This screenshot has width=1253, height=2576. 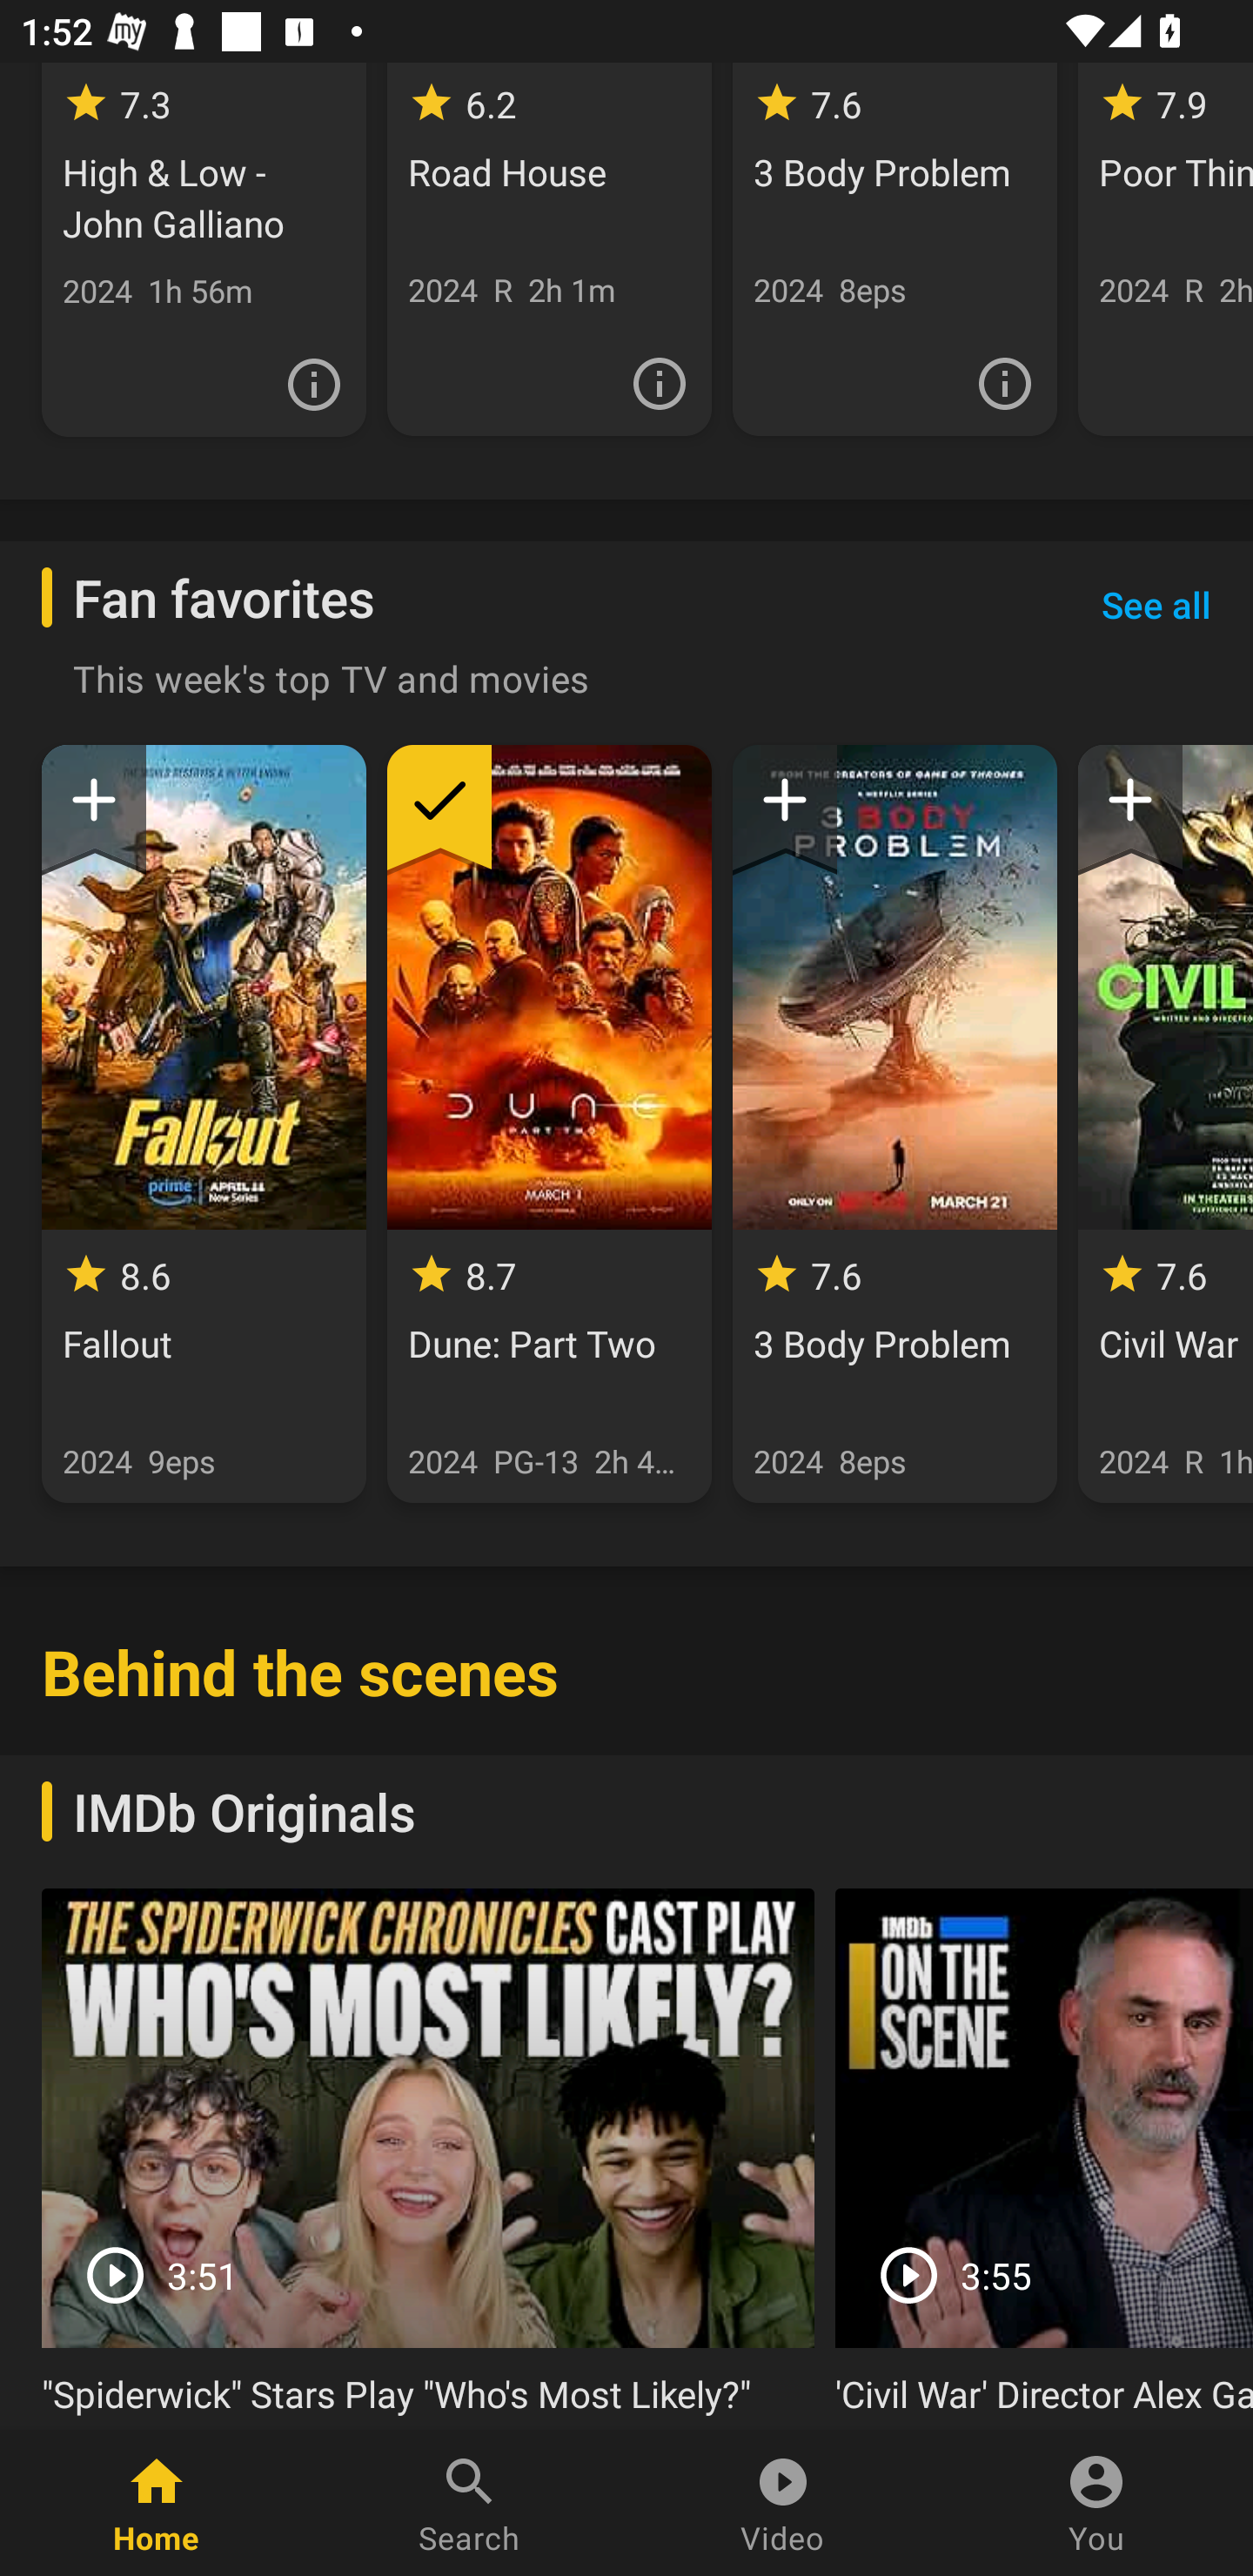 I want to click on 6.2 Road House 2024  R  2h 1m, so click(x=548, y=249).